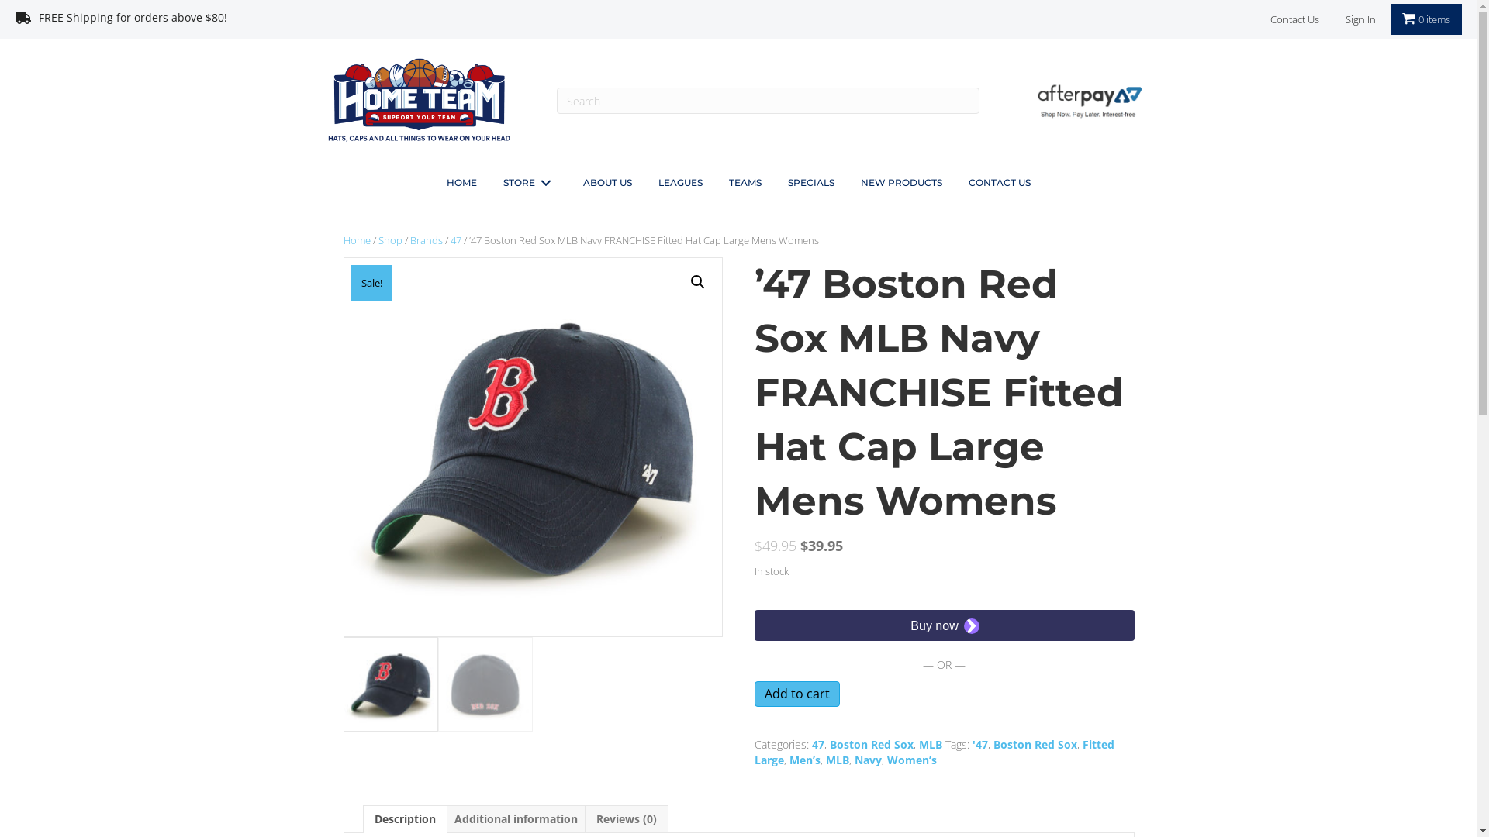 The height and width of the screenshot is (837, 1489). What do you see at coordinates (1294, 20) in the screenshot?
I see `Contact Us` at bounding box center [1294, 20].